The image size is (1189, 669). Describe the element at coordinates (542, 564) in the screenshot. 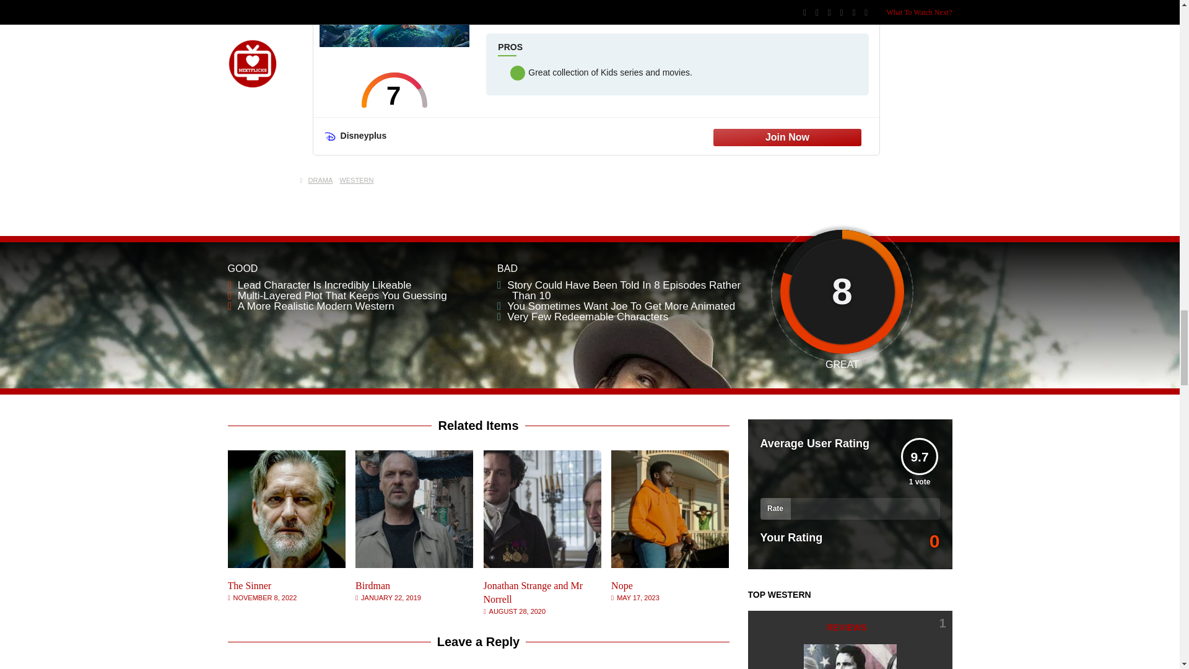

I see `Jonathan Strange and Mr Norrell` at that location.